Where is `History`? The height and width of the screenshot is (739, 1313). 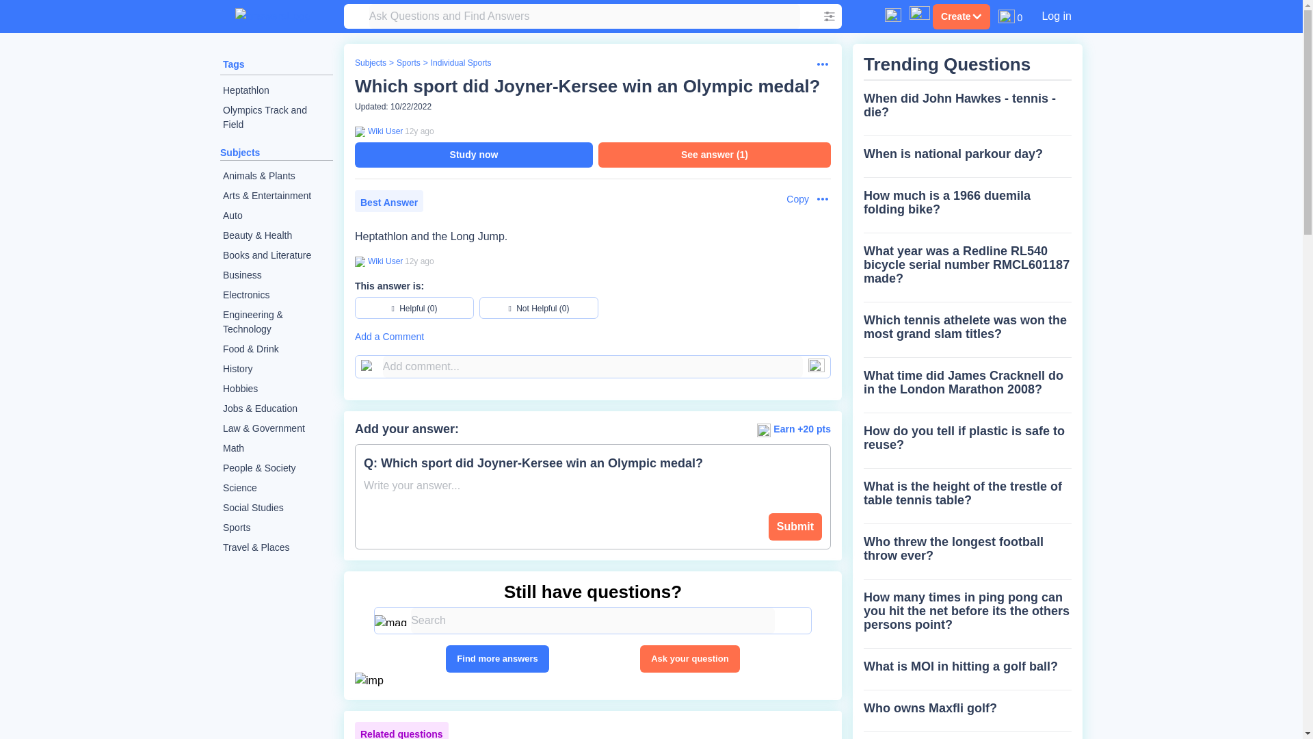
History is located at coordinates (276, 369).